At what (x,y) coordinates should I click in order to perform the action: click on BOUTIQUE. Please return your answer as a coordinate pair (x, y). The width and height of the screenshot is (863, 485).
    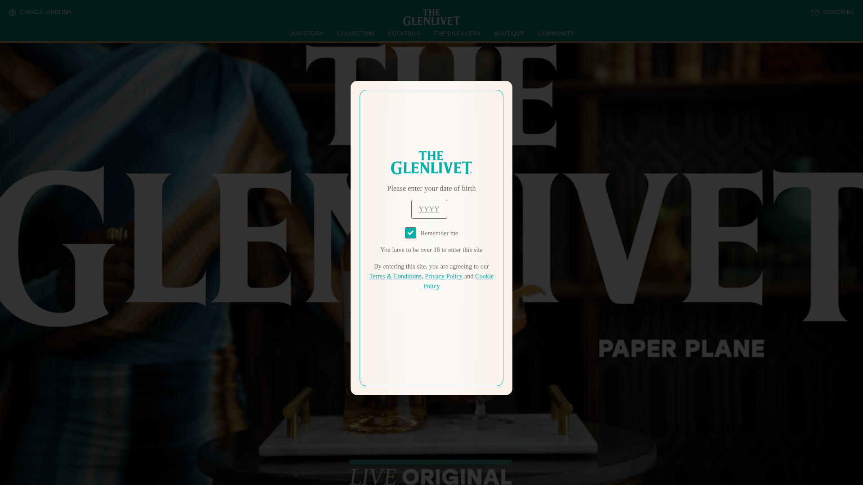
    Looking at the image, I should click on (509, 33).